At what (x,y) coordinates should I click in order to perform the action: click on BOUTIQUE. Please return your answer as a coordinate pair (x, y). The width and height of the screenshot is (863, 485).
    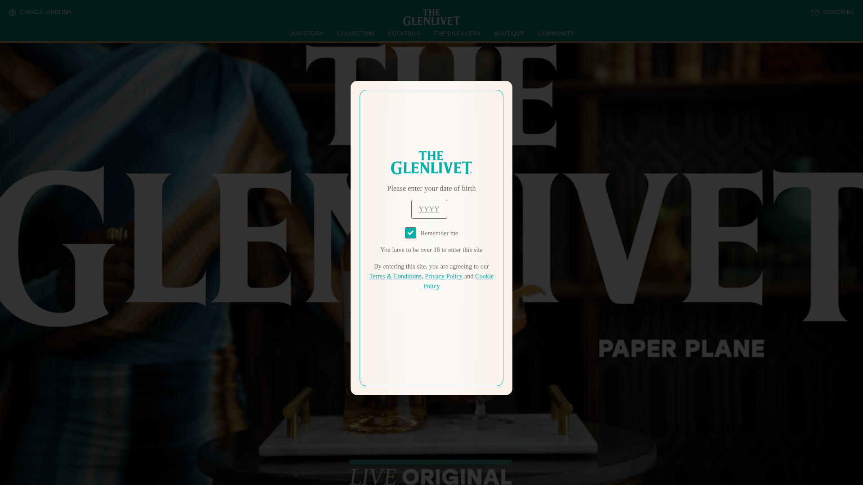
    Looking at the image, I should click on (509, 33).